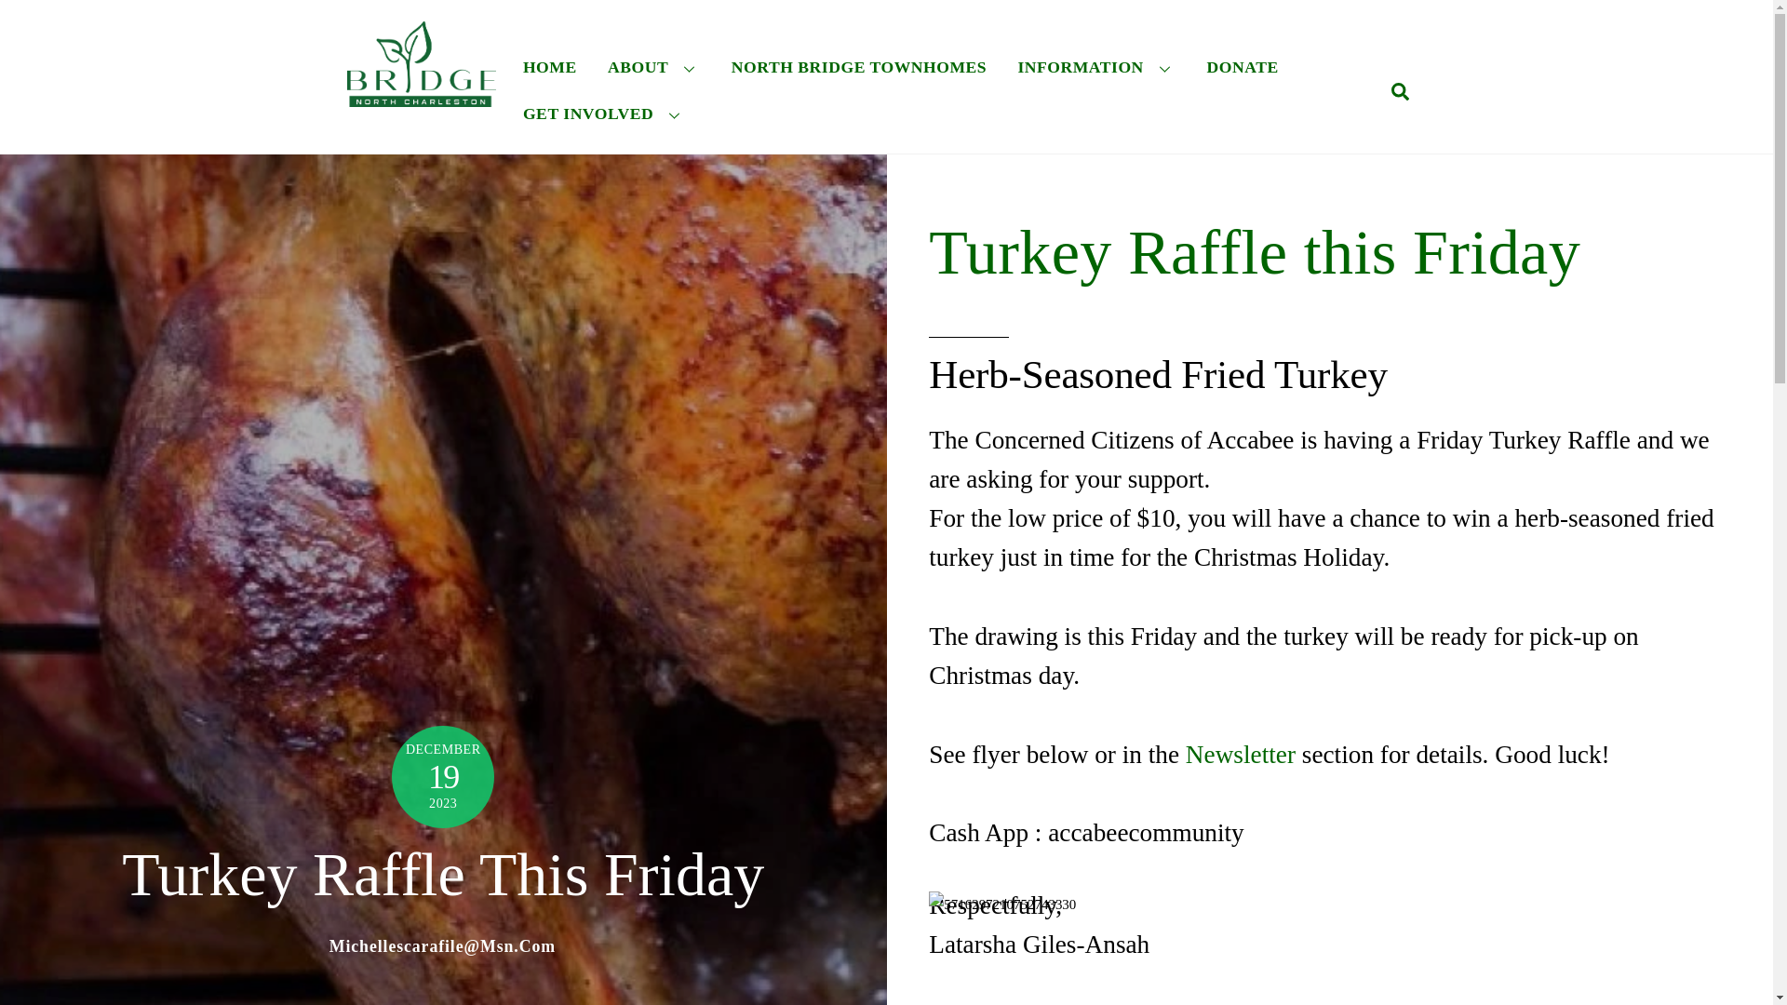 This screenshot has height=1005, width=1787. What do you see at coordinates (858, 67) in the screenshot?
I see `NORTH BRIDGE TOWNHOMES` at bounding box center [858, 67].